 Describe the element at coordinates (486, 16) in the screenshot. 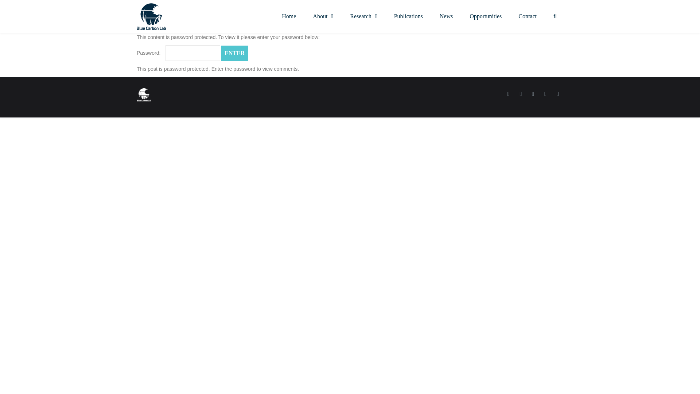

I see `Opportunities` at that location.